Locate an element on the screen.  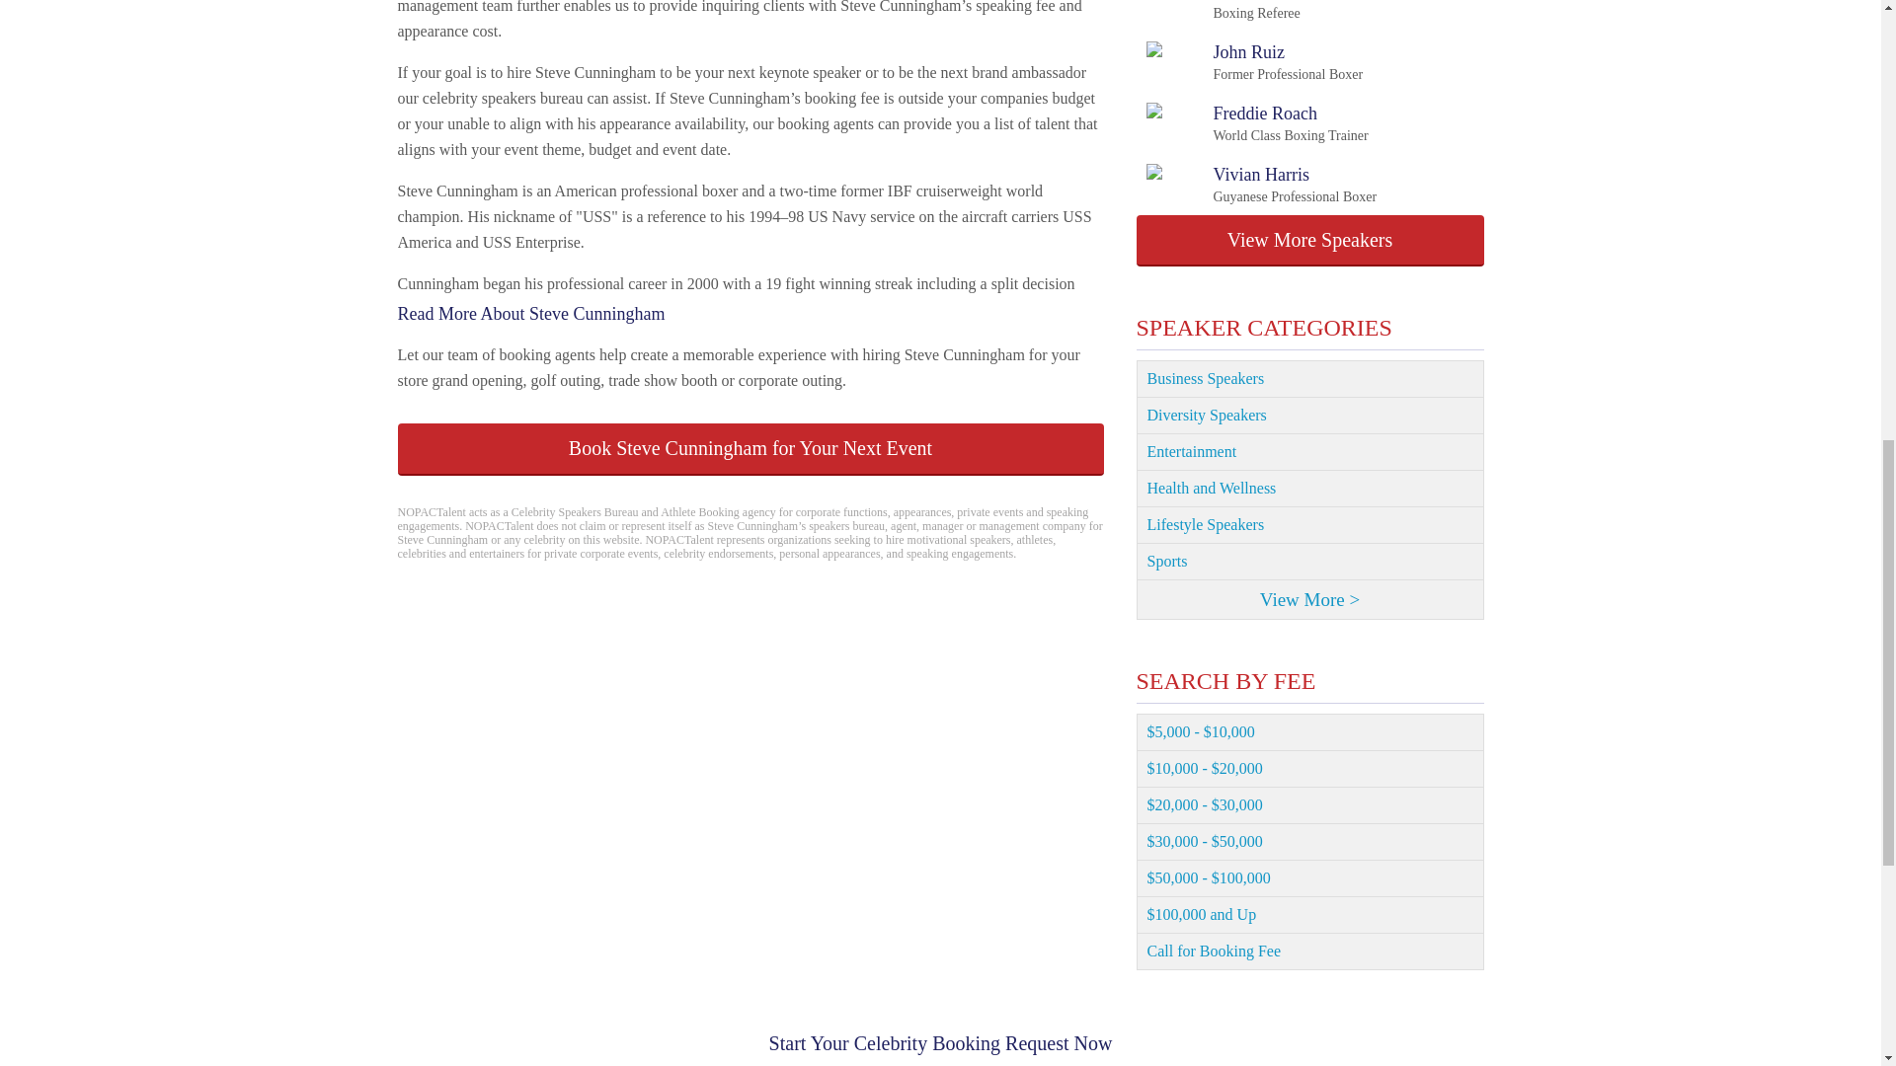
Book Steve Cunningham for Your Next Event is located at coordinates (750, 448).